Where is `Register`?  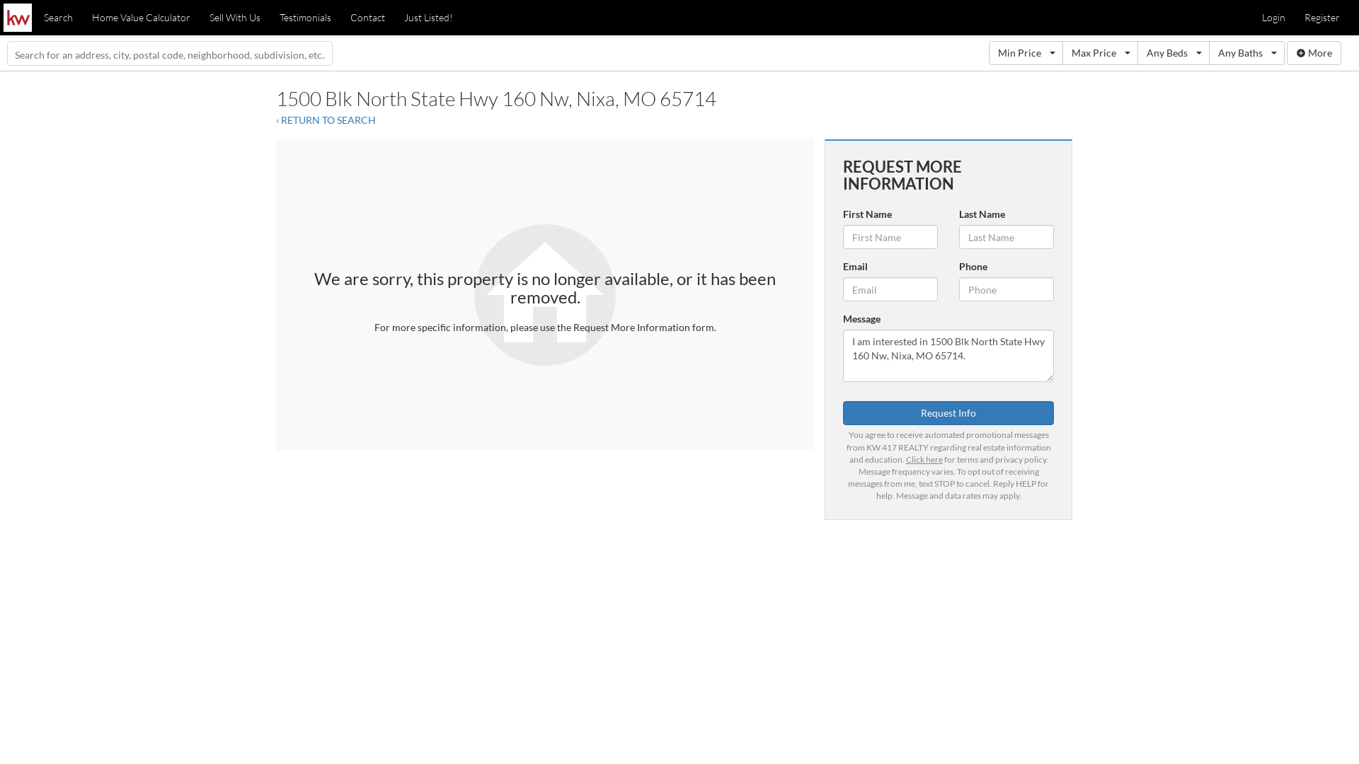 Register is located at coordinates (1322, 18).